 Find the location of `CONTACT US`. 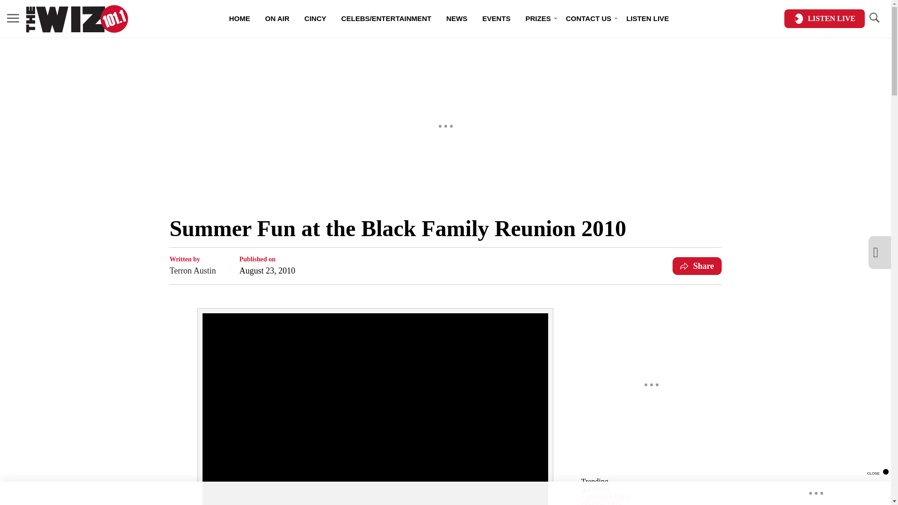

CONTACT US is located at coordinates (588, 19).